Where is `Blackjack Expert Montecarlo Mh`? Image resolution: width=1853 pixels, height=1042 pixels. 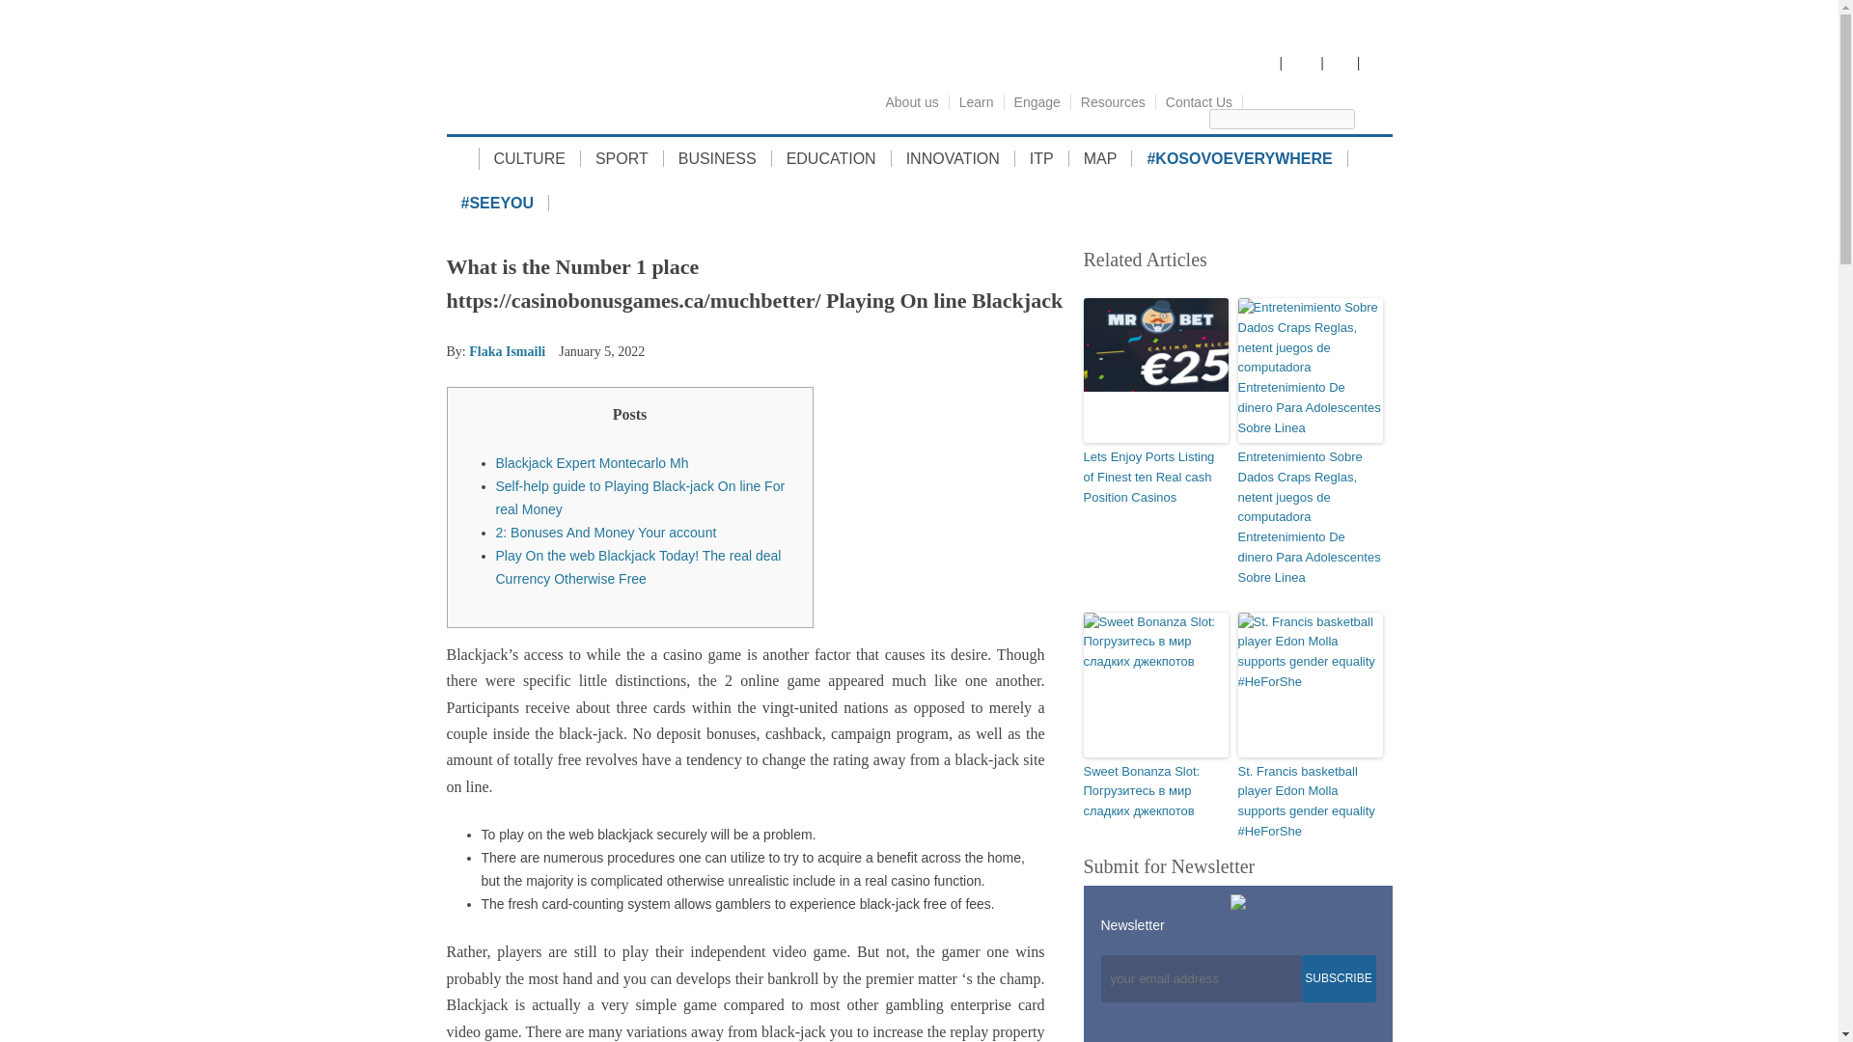
Blackjack Expert Montecarlo Mh is located at coordinates (593, 463).